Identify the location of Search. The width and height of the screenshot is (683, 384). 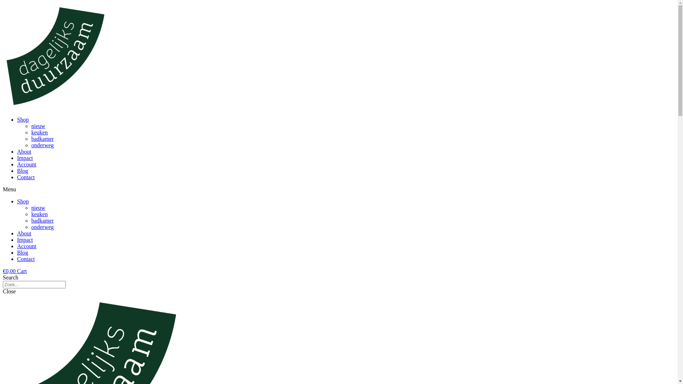
(34, 284).